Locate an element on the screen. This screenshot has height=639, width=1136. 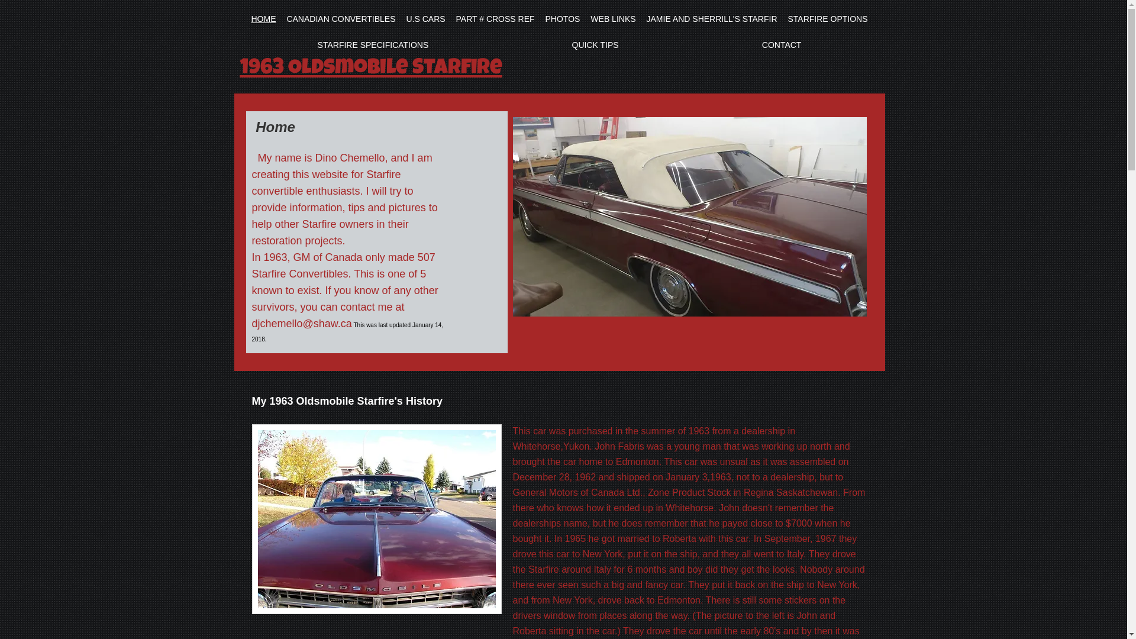
QUICK TIPS is located at coordinates (595, 45).